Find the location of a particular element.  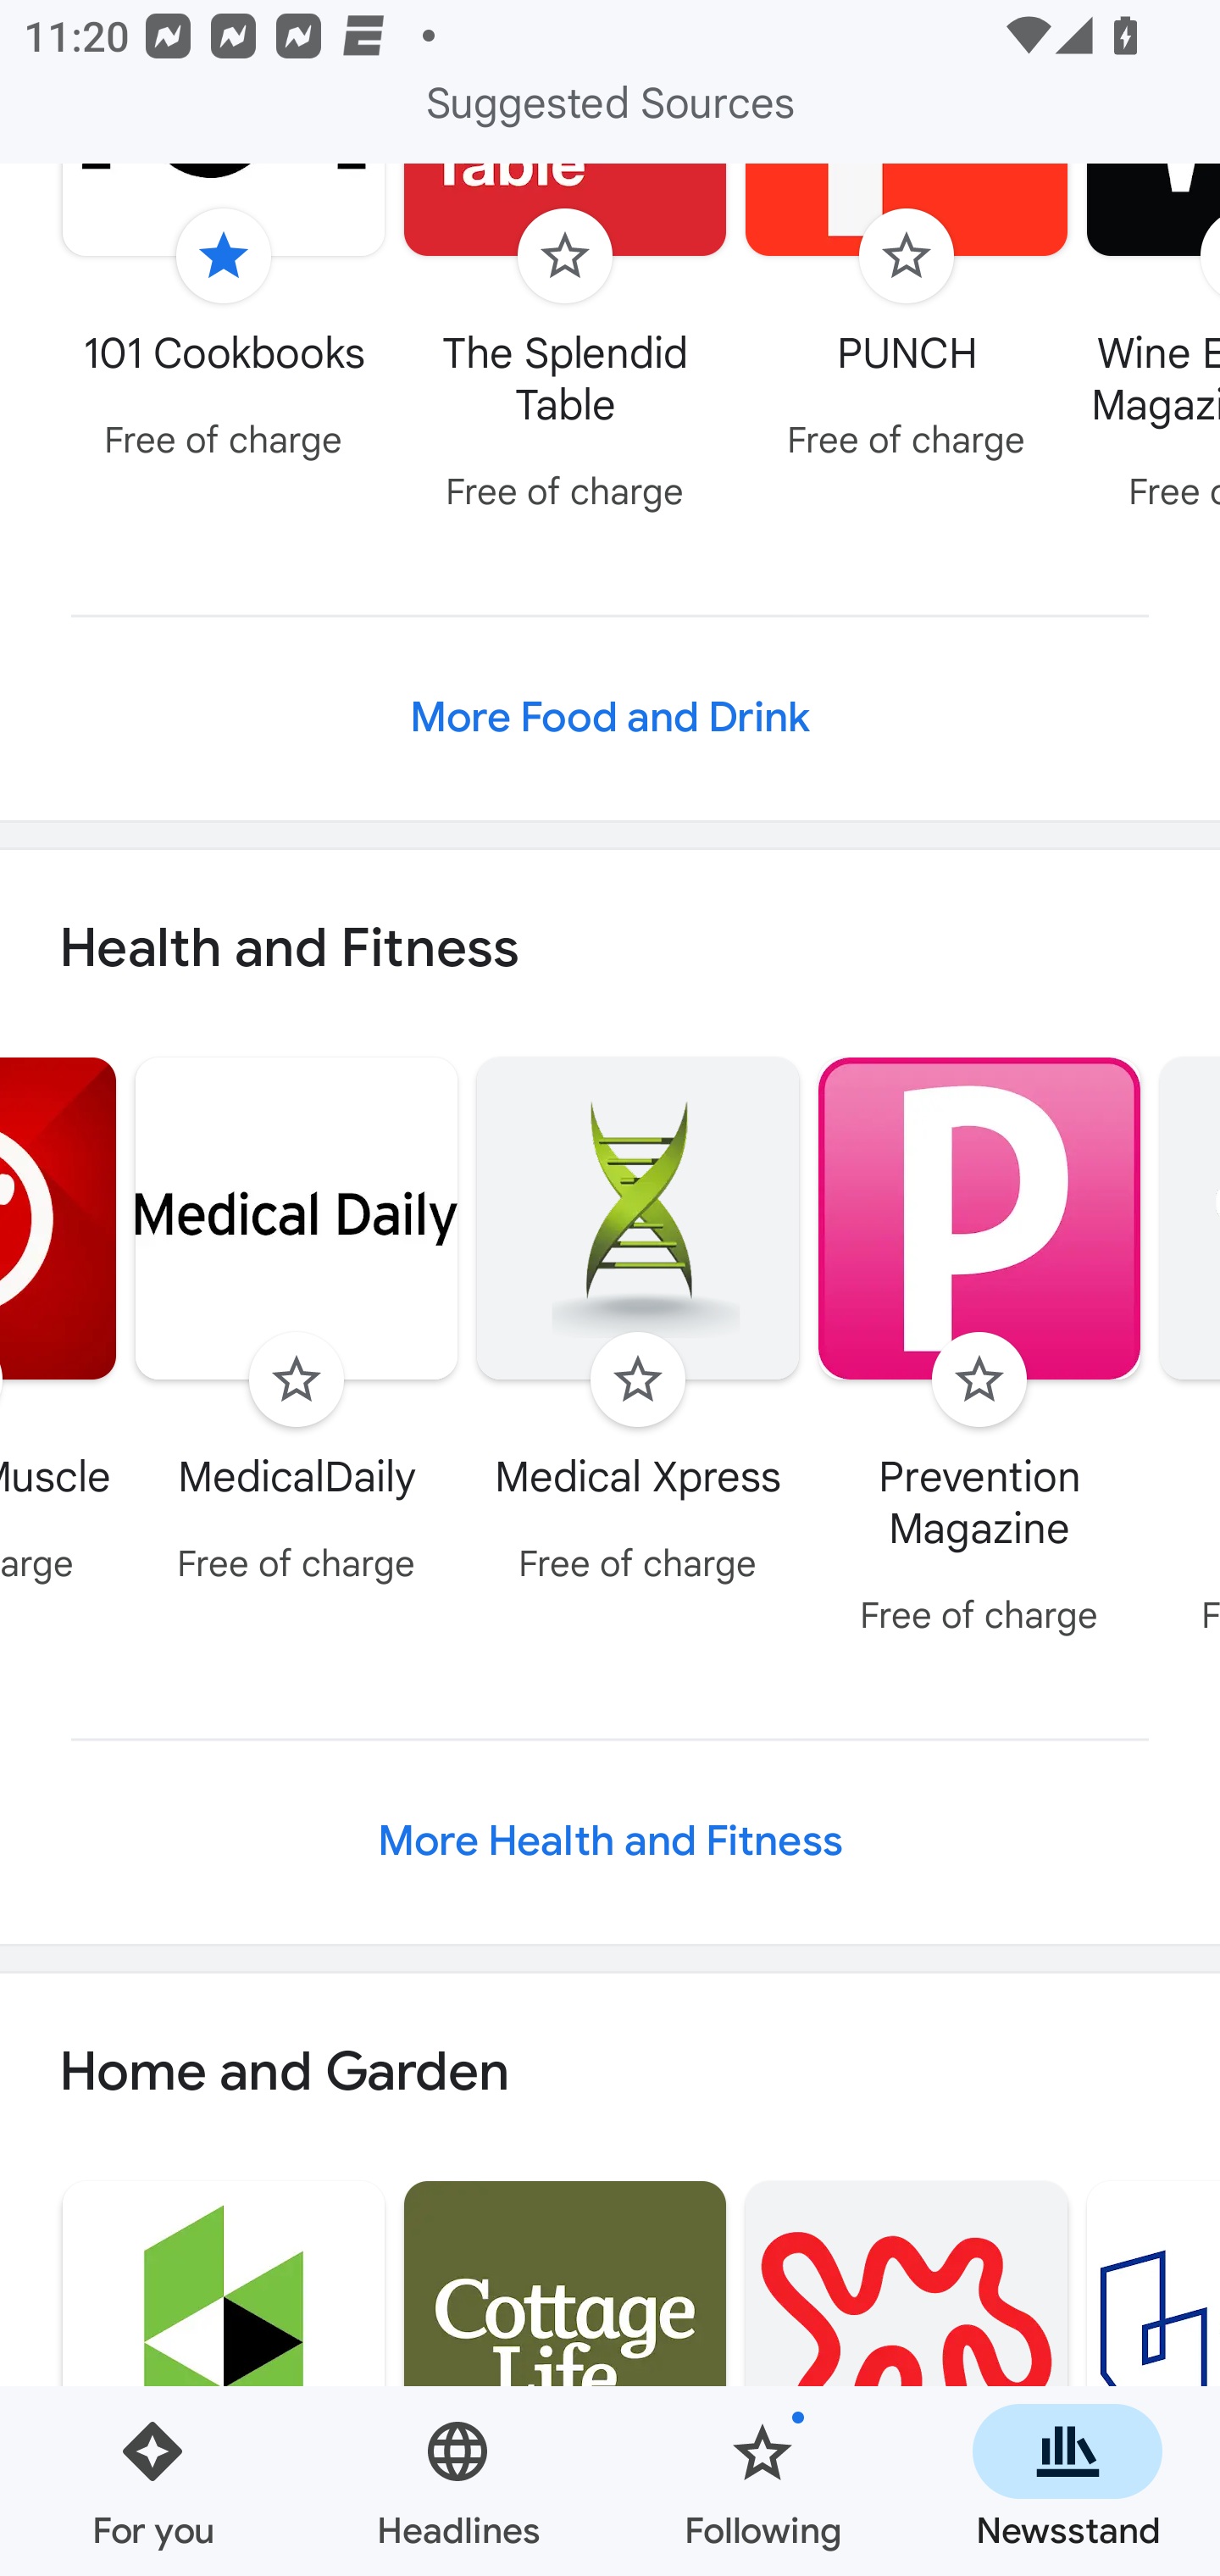

Follow Prevention Magazine Free of charge is located at coordinates (979, 1351).